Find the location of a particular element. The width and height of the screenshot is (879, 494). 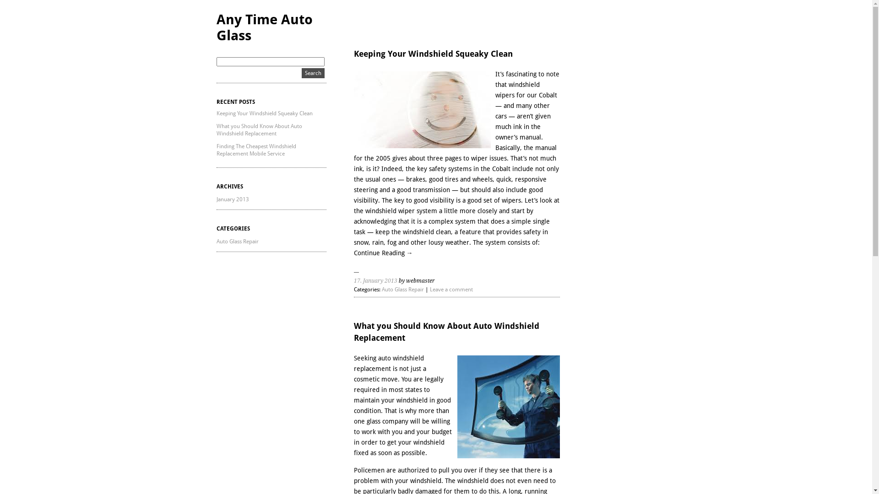

Finding The Cheapest Windshield Replacement Mobile Service is located at coordinates (256, 150).